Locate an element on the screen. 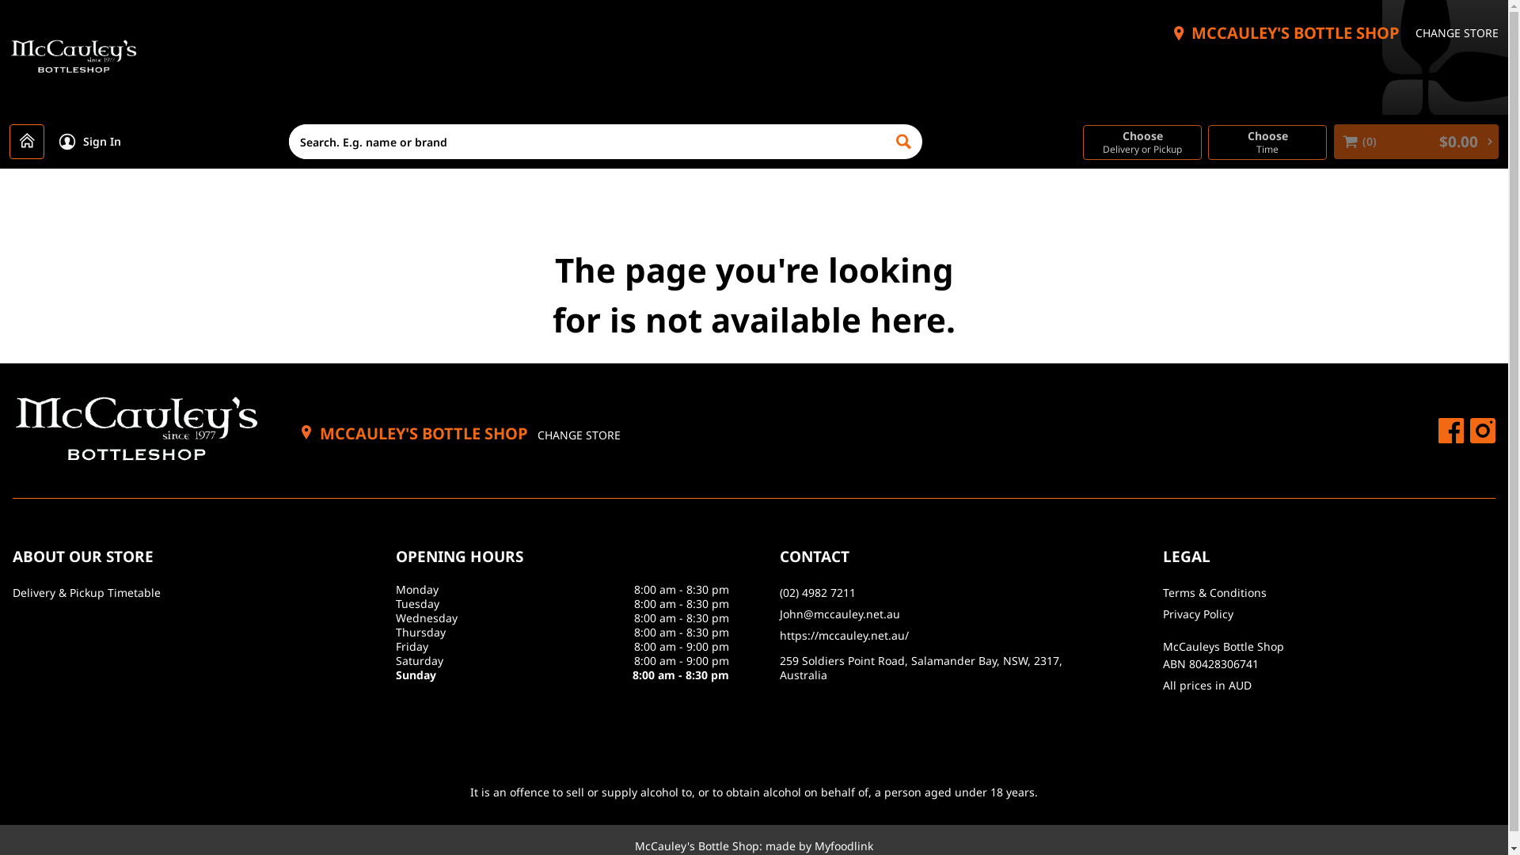  Choose
Time is located at coordinates (1267, 142).